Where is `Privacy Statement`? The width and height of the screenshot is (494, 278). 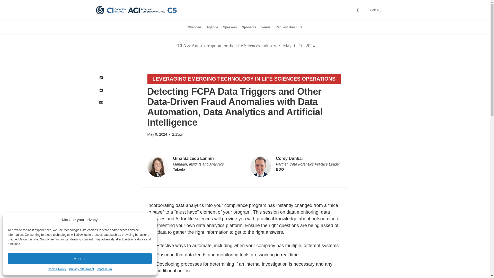 Privacy Statement is located at coordinates (81, 269).